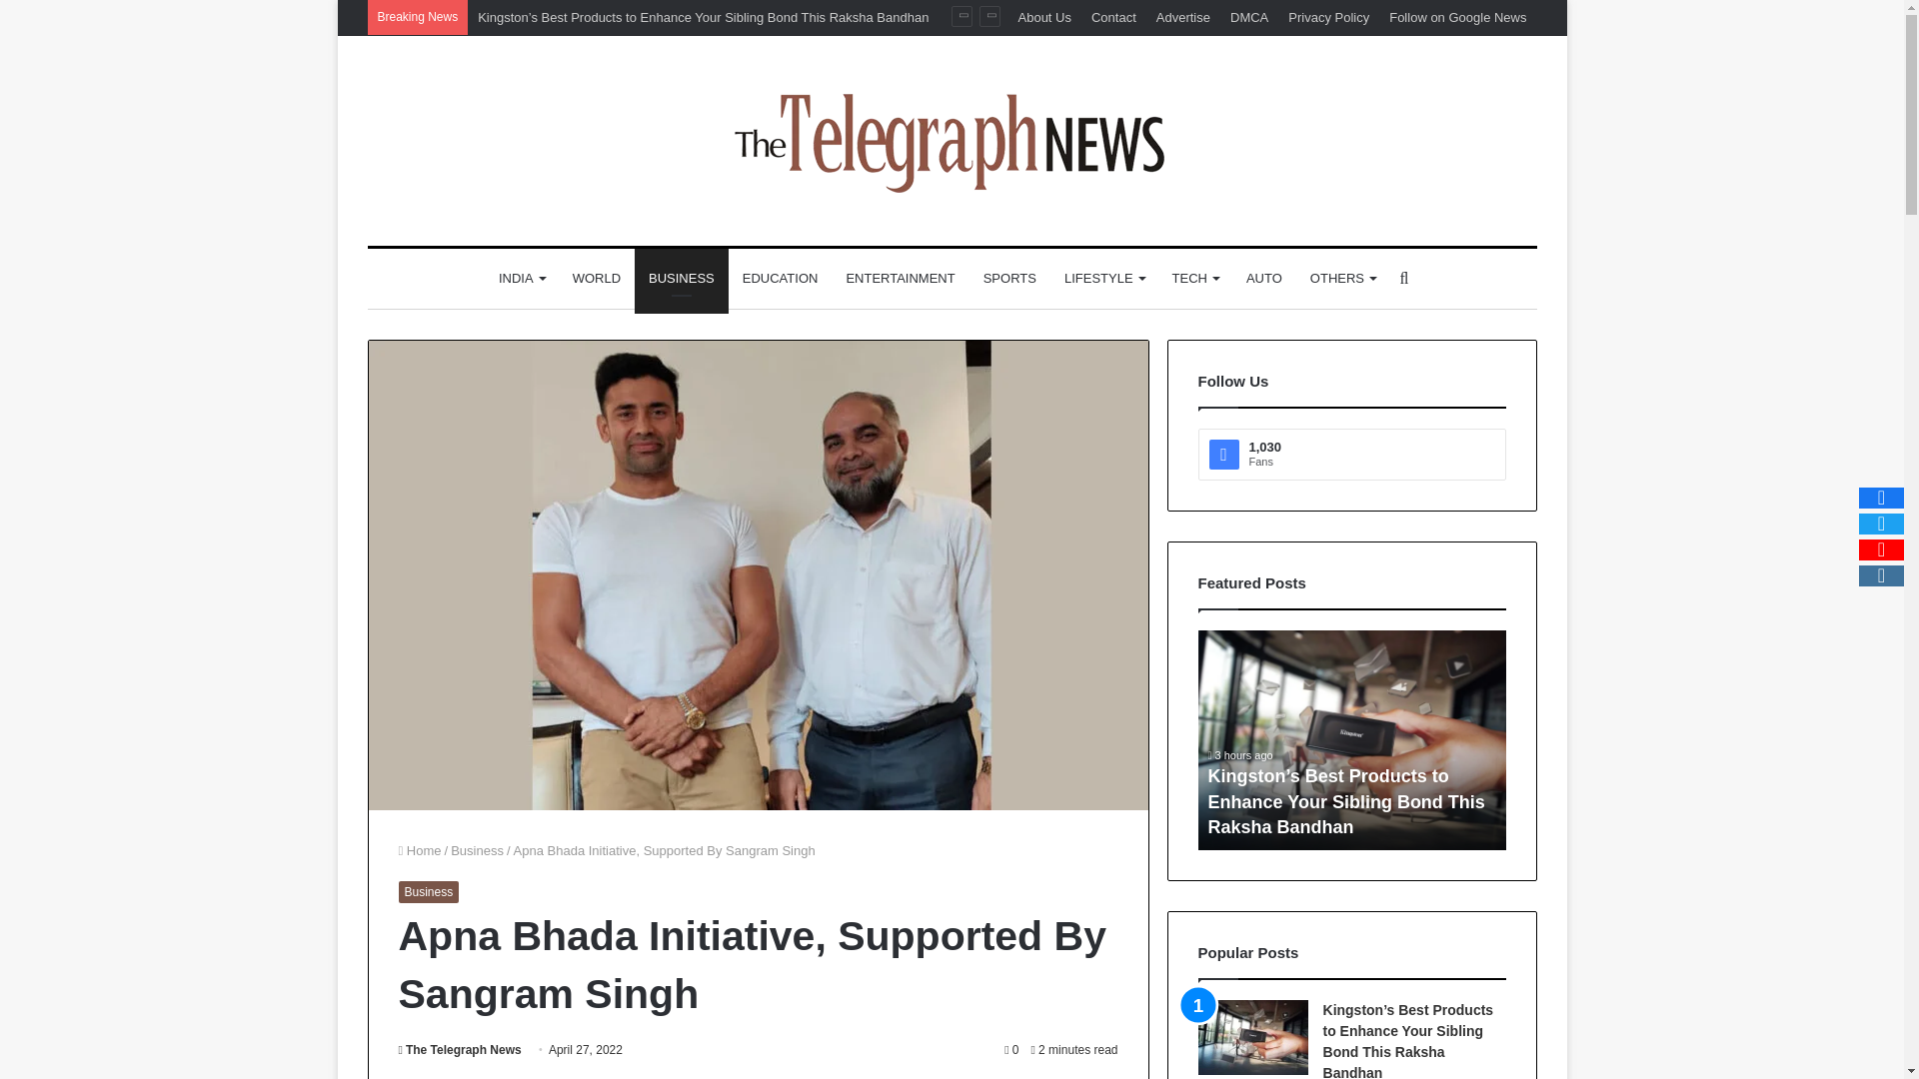 This screenshot has width=1919, height=1079. Describe the element at coordinates (1183, 17) in the screenshot. I see `Advertise` at that location.